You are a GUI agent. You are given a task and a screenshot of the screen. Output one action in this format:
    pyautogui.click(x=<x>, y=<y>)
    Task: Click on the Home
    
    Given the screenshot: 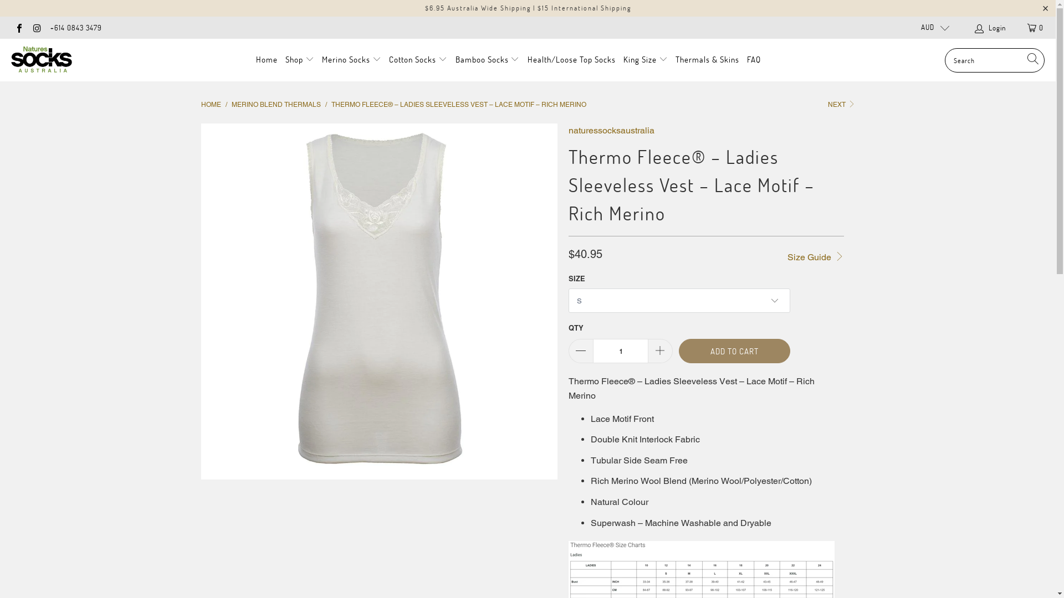 What is the action you would take?
    pyautogui.click(x=267, y=60)
    